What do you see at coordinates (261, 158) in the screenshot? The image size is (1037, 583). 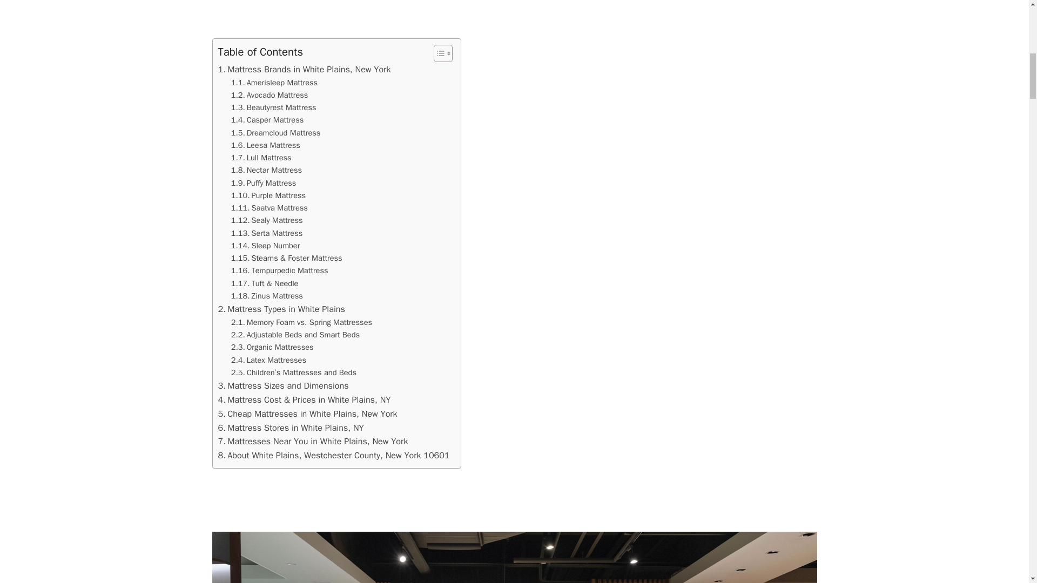 I see `Lull Mattress` at bounding box center [261, 158].